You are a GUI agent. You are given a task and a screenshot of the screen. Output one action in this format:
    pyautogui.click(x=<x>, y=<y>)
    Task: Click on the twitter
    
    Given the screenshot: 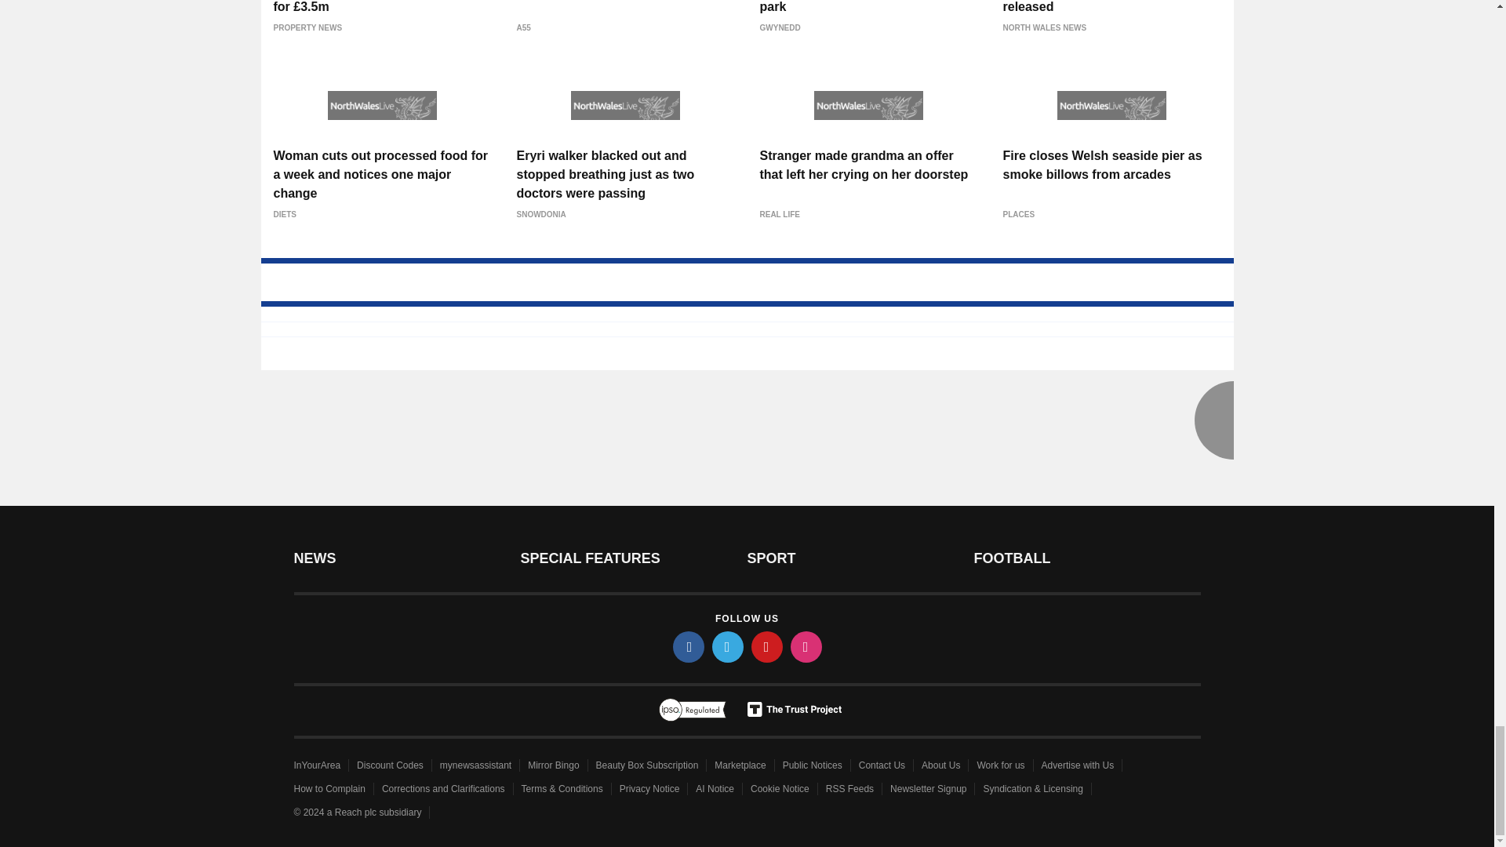 What is the action you would take?
    pyautogui.click(x=728, y=646)
    